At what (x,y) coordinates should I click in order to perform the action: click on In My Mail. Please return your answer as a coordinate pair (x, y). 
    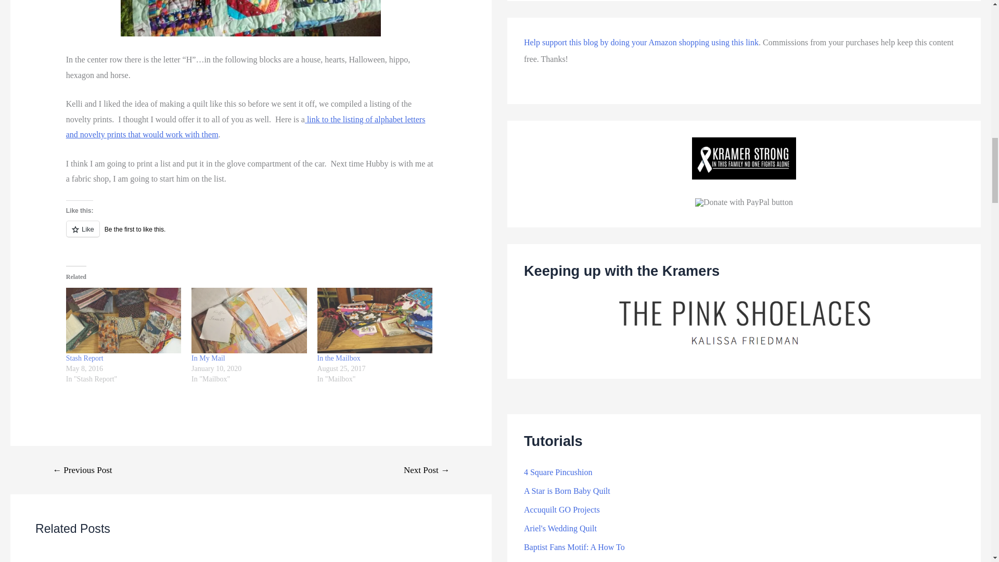
    Looking at the image, I should click on (208, 358).